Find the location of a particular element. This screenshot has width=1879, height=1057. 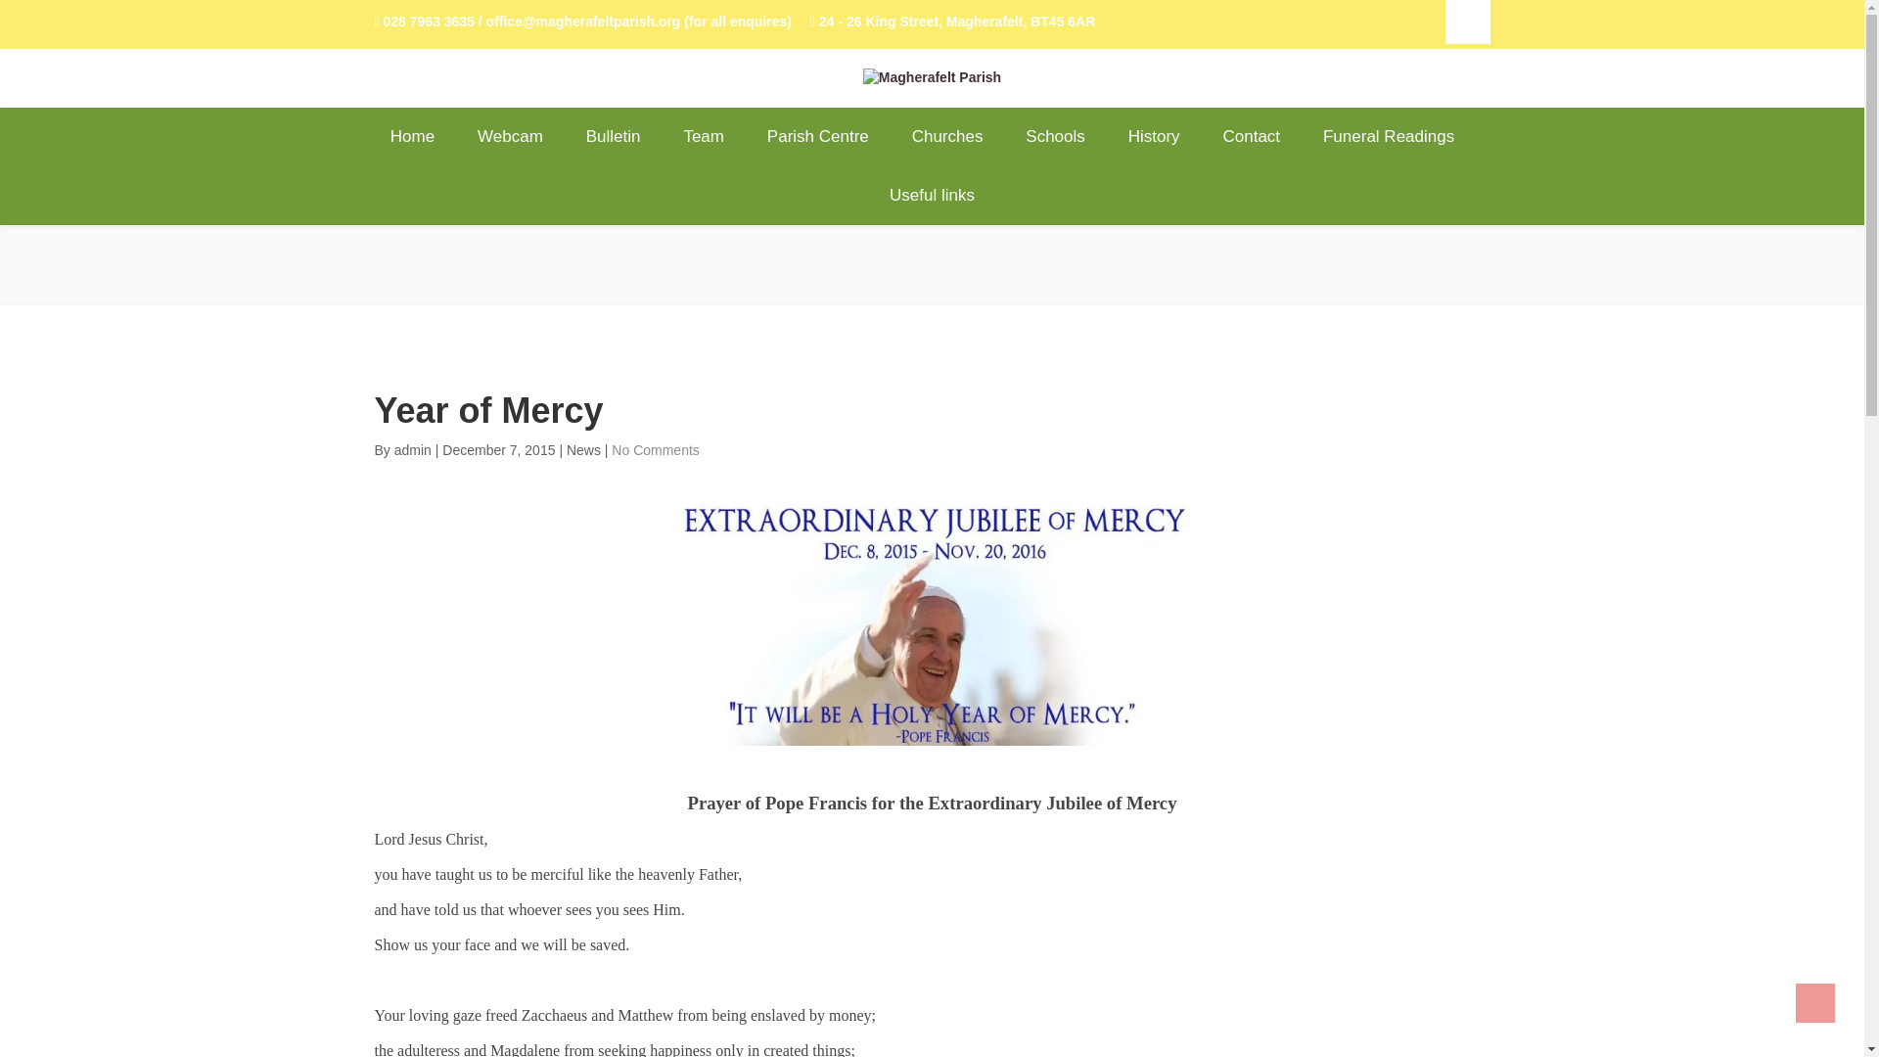

Webcam is located at coordinates (510, 137).